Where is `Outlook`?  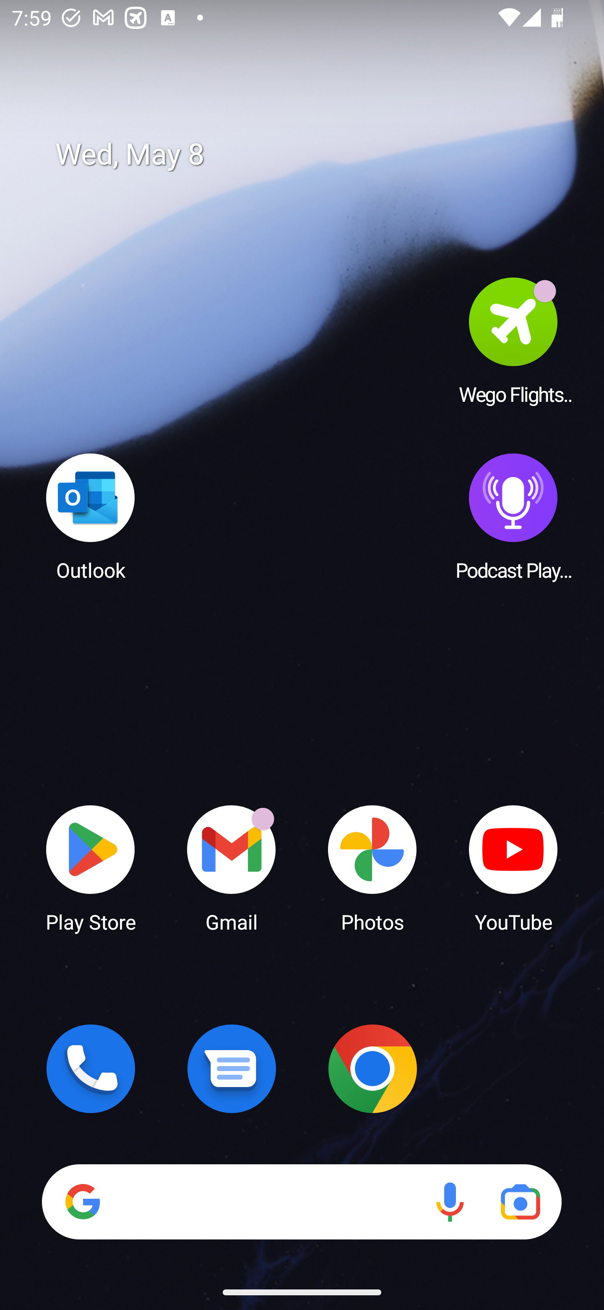
Outlook is located at coordinates (91, 516).